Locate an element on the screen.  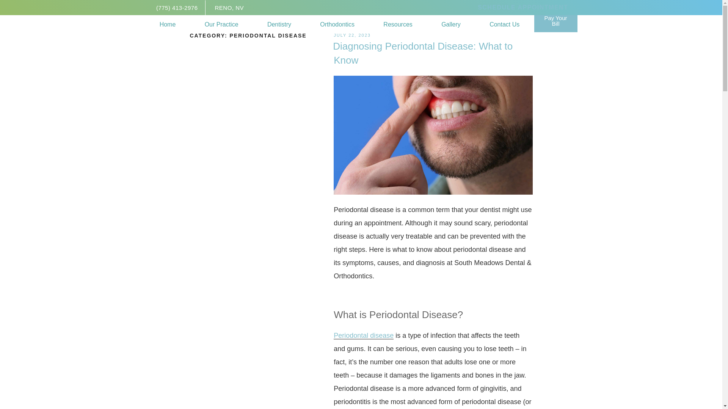
Orthodontics is located at coordinates (337, 25).